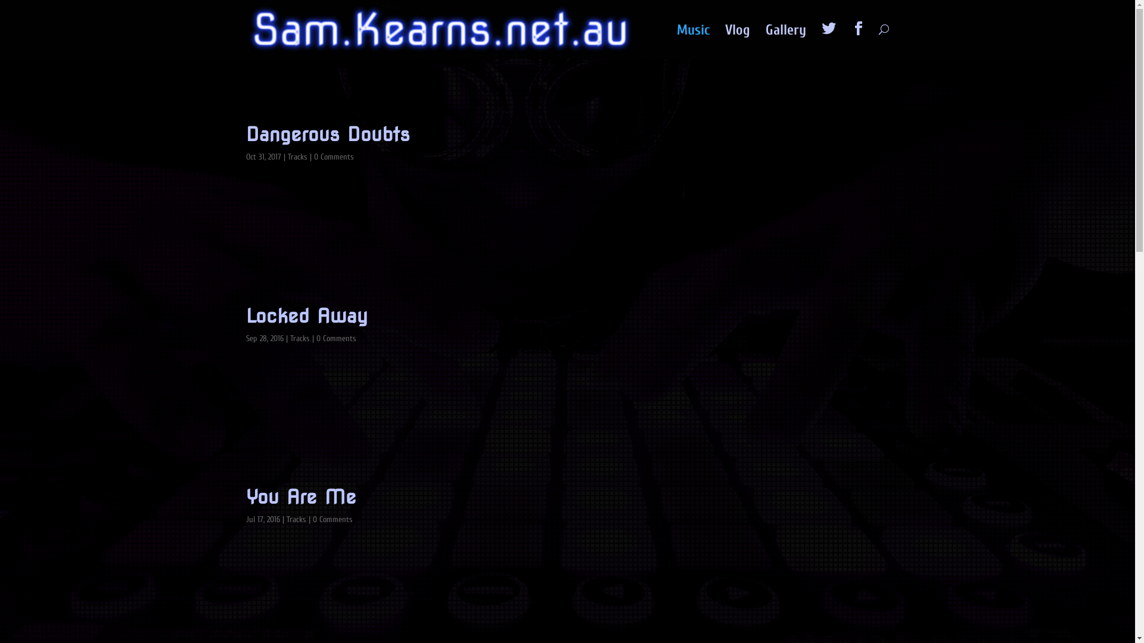 Image resolution: width=1144 pixels, height=643 pixels. I want to click on Gallery, so click(785, 43).